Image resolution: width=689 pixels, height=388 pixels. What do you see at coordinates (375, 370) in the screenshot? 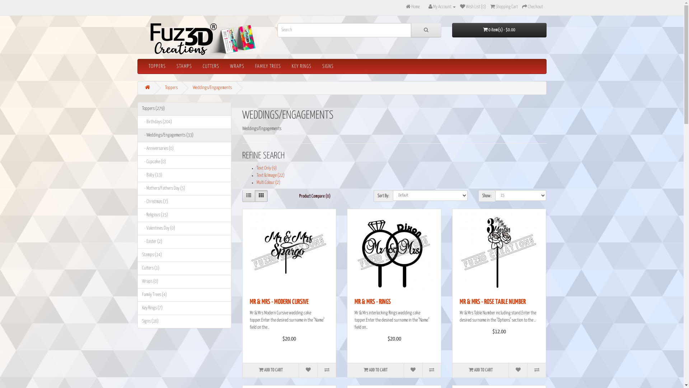
I see `ADD TO CART` at bounding box center [375, 370].